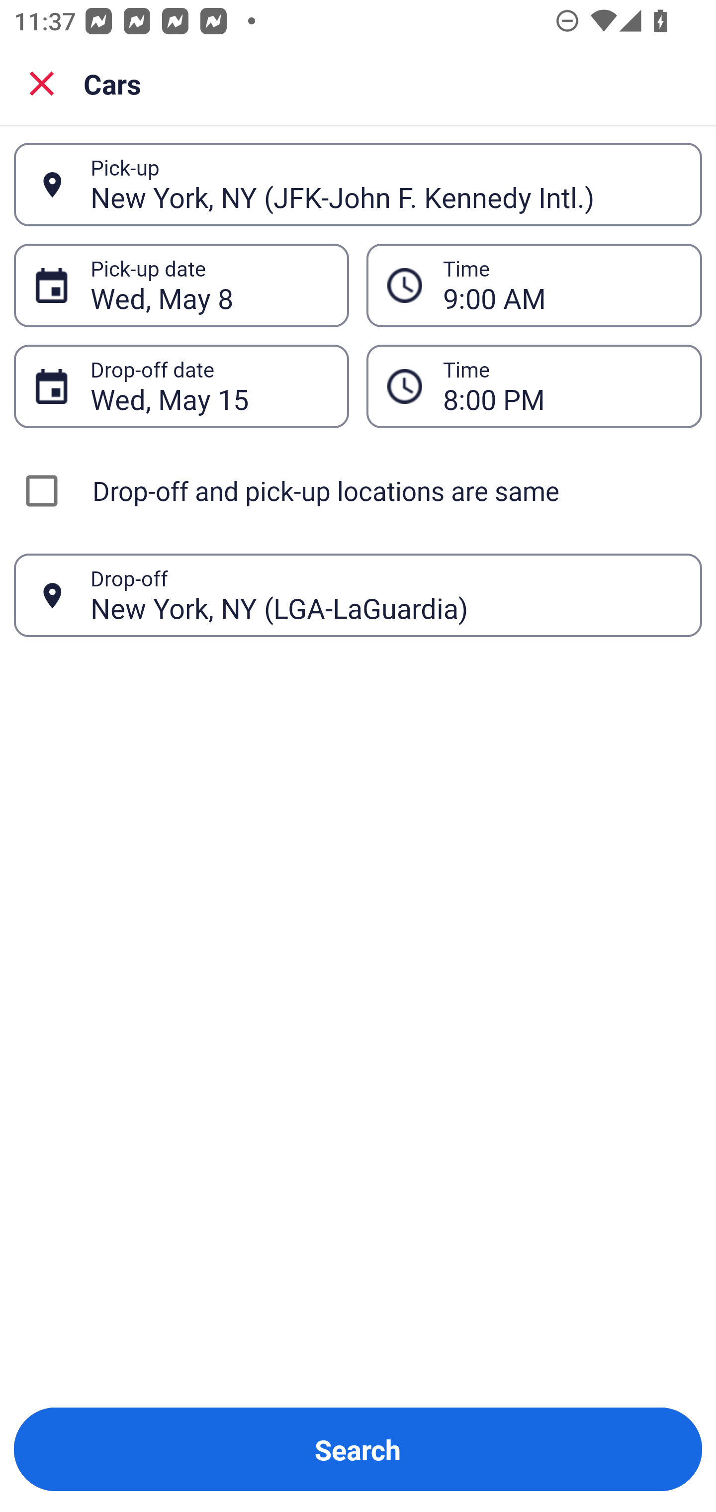 Image resolution: width=716 pixels, height=1512 pixels. I want to click on Wed, May 15, so click(209, 386).